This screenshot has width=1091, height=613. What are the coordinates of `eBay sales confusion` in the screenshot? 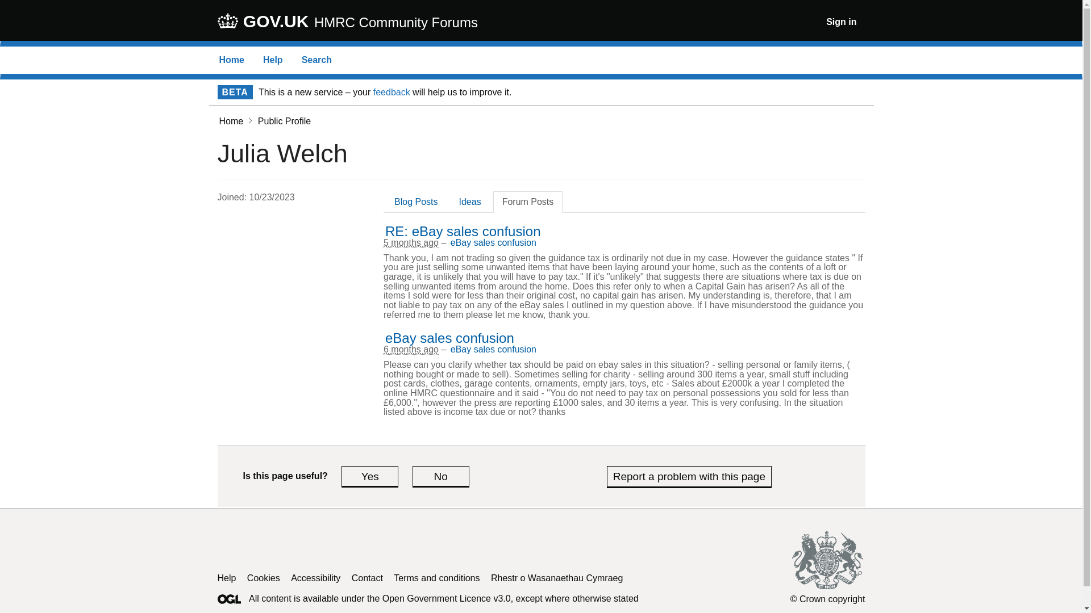 It's located at (449, 338).